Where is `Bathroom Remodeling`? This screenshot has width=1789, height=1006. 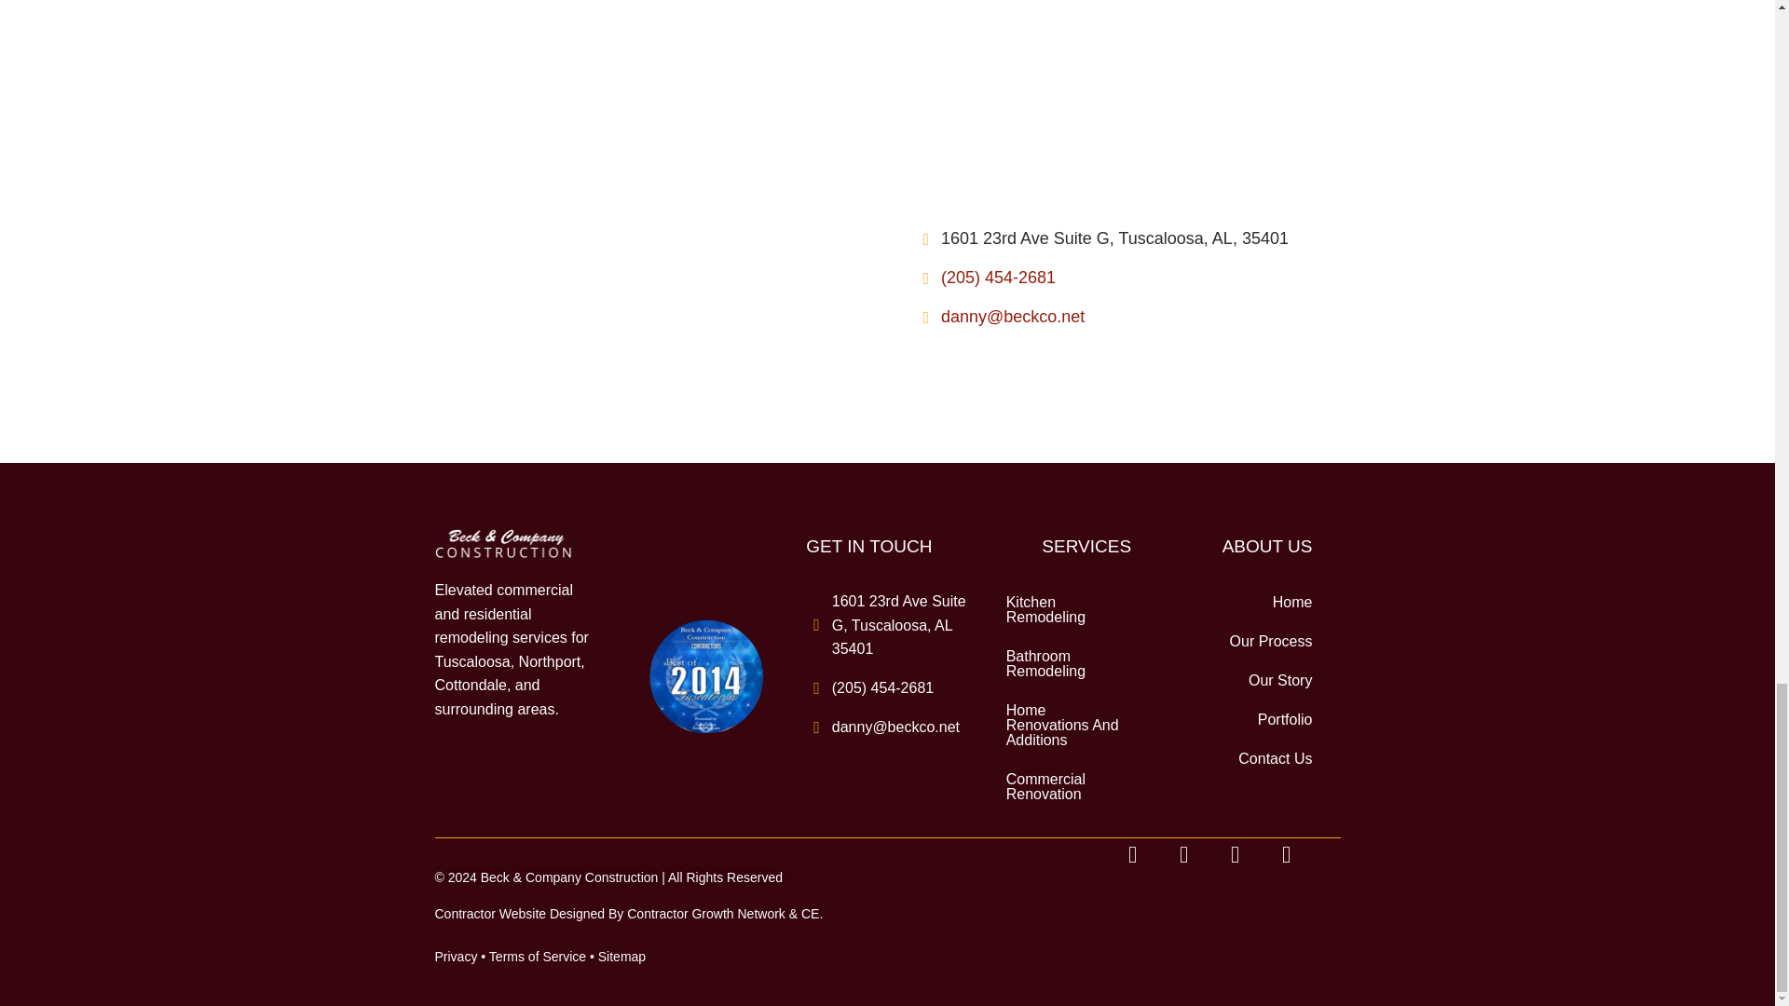
Bathroom Remodeling is located at coordinates (1068, 663).